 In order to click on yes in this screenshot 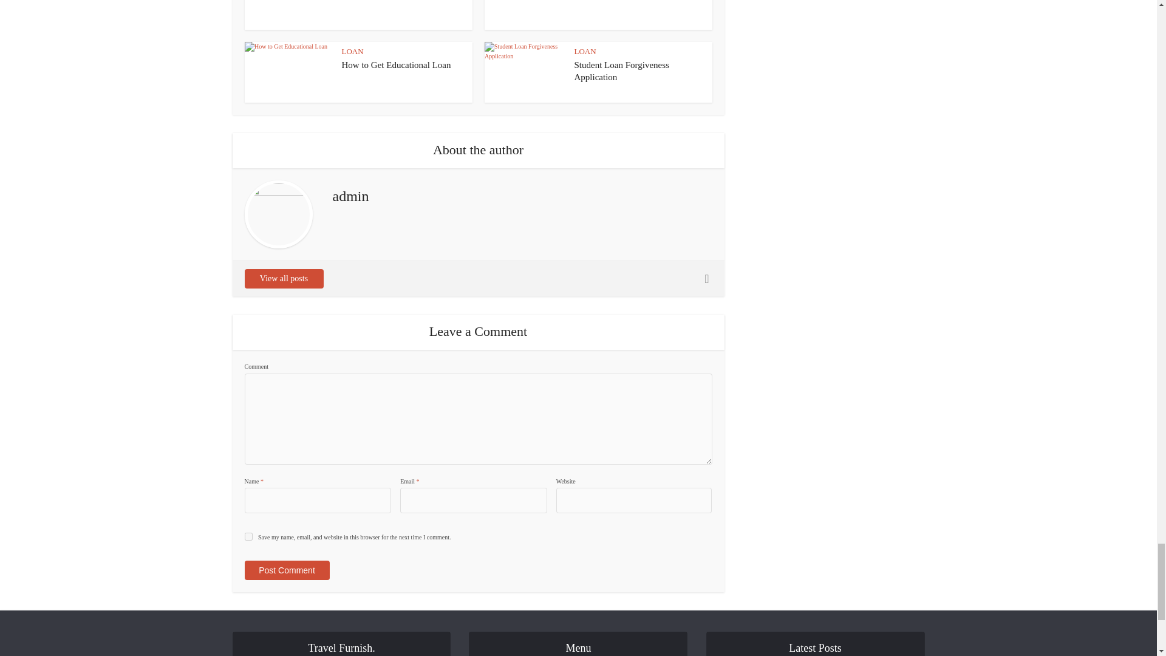, I will do `click(248, 536)`.